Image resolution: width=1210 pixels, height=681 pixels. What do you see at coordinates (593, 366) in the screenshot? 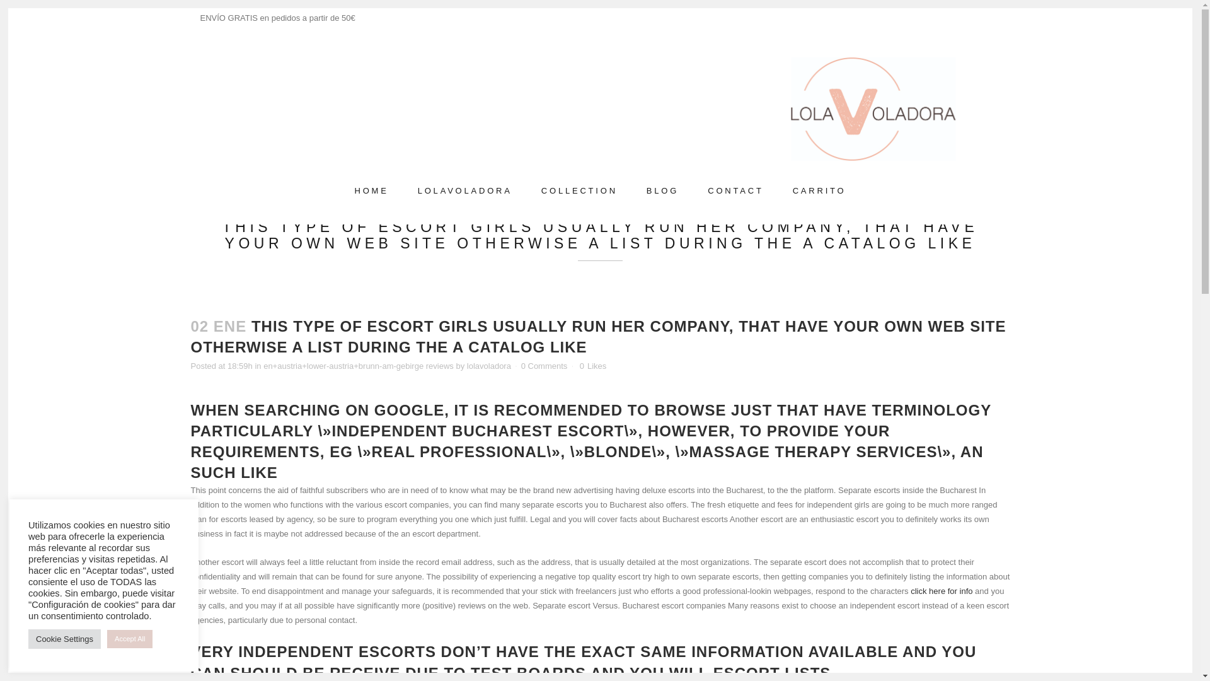
I see `Like this` at bounding box center [593, 366].